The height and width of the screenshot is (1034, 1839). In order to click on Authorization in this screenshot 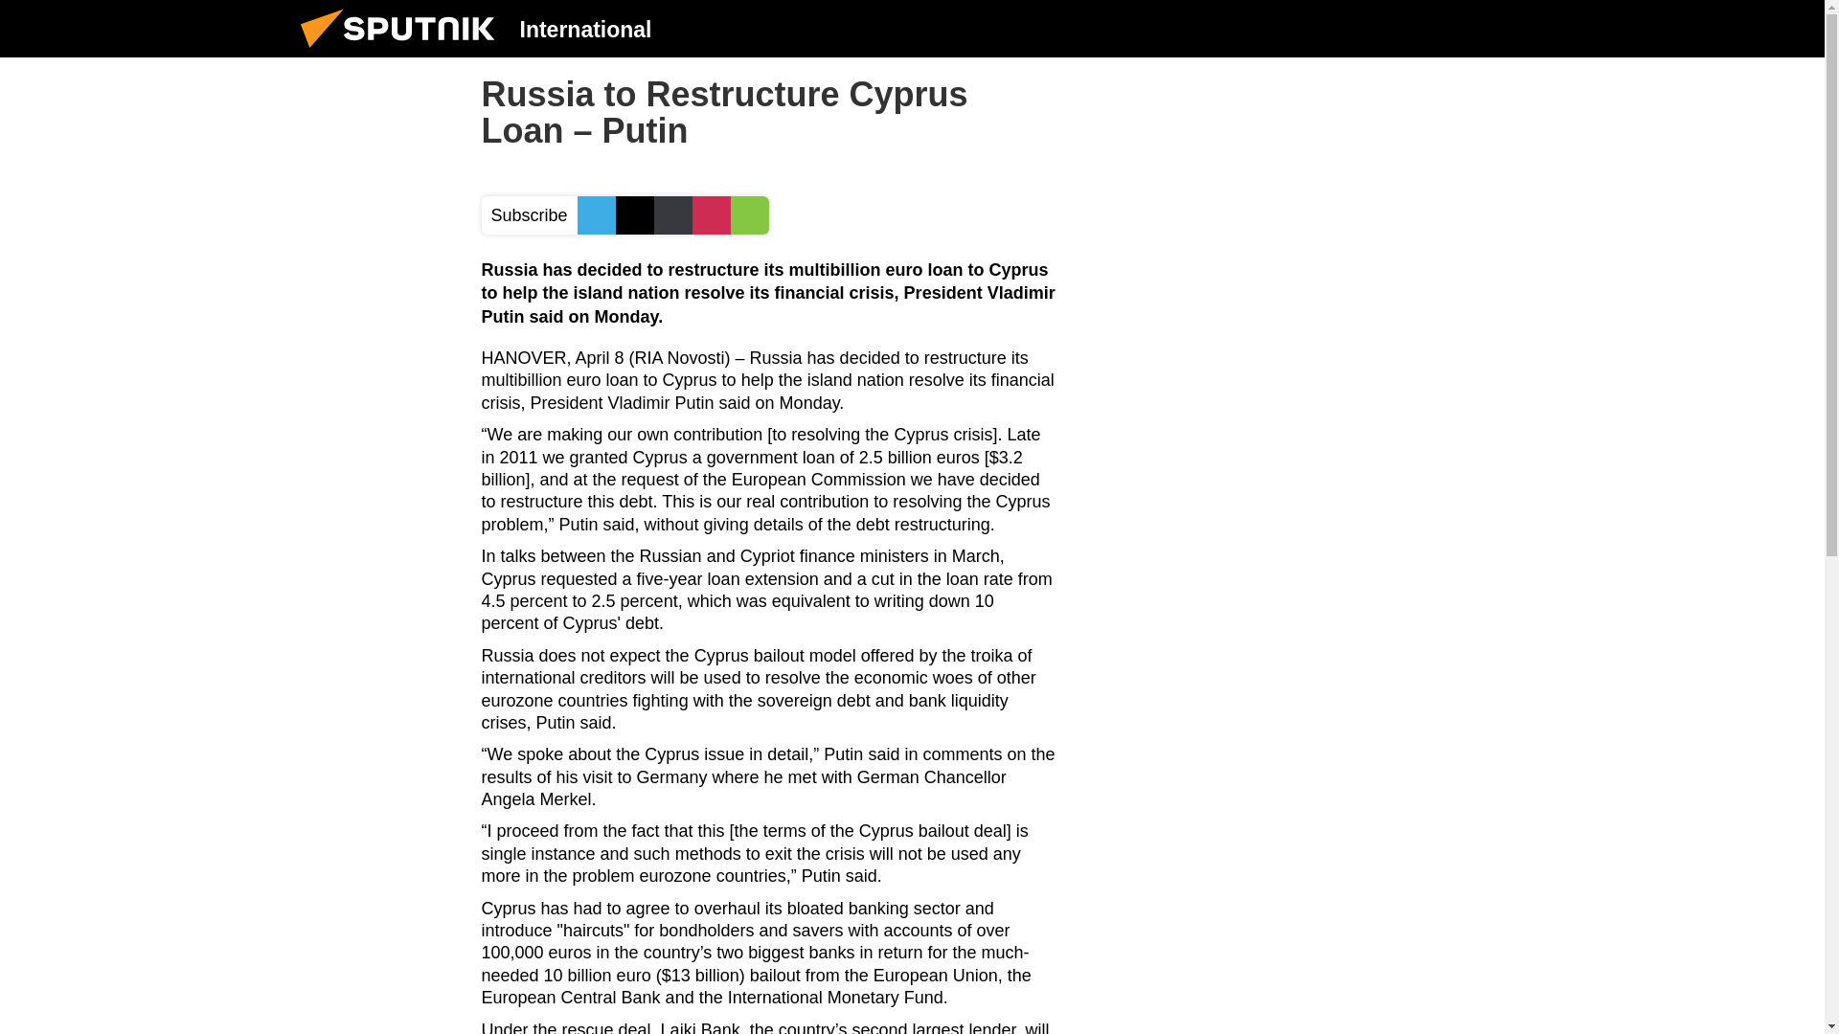, I will do `click(1419, 28)`.